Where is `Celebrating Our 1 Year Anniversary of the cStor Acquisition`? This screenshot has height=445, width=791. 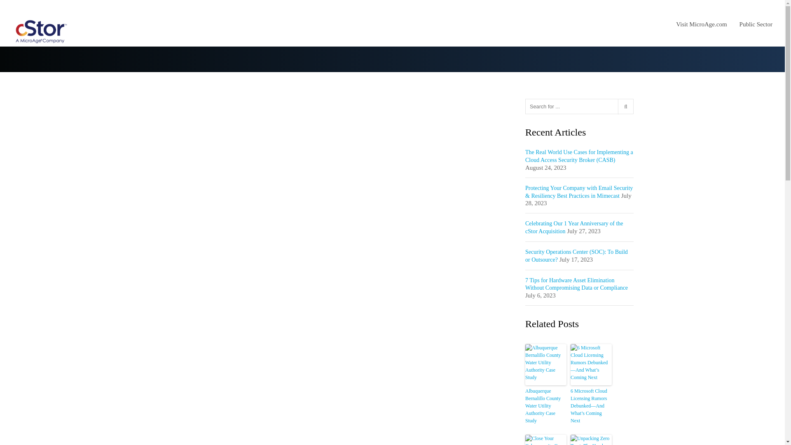
Celebrating Our 1 Year Anniversary of the cStor Acquisition is located at coordinates (574, 227).